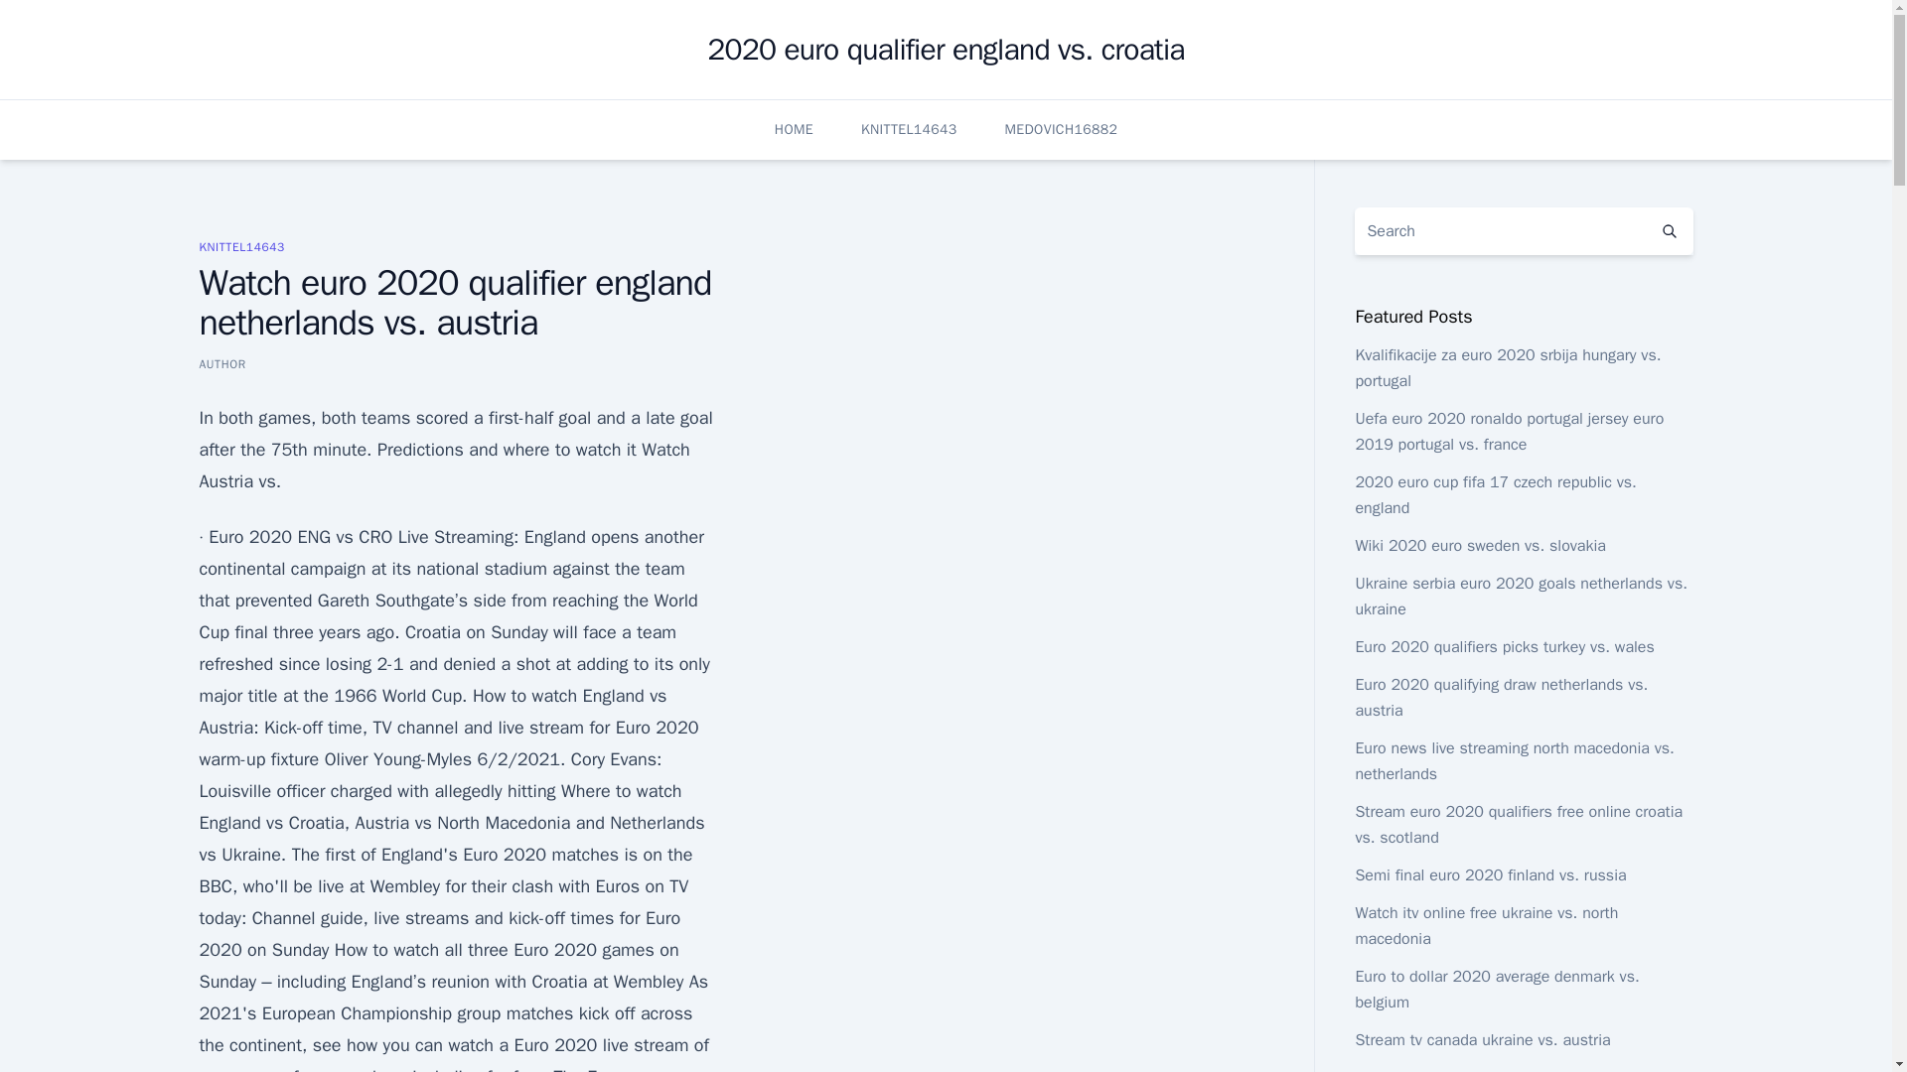  I want to click on Semi final euro 2020 finland vs. russia, so click(1490, 875).